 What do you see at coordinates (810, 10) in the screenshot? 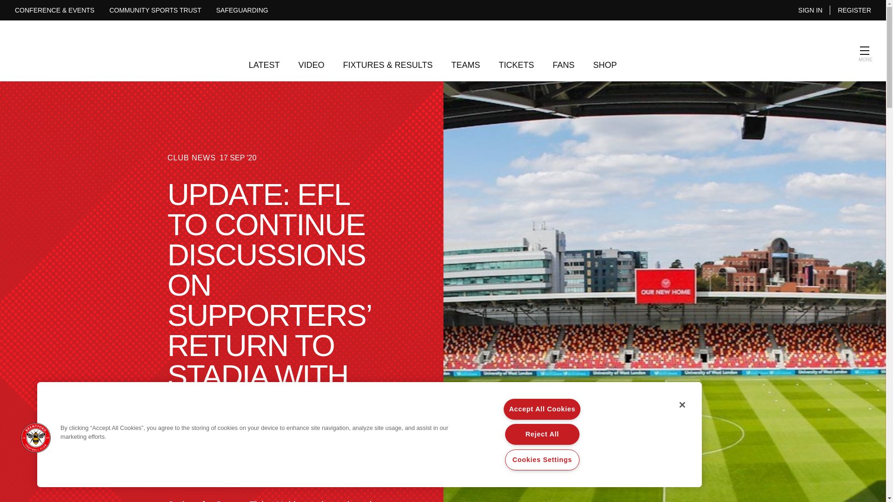
I see `SIGN IN` at bounding box center [810, 10].